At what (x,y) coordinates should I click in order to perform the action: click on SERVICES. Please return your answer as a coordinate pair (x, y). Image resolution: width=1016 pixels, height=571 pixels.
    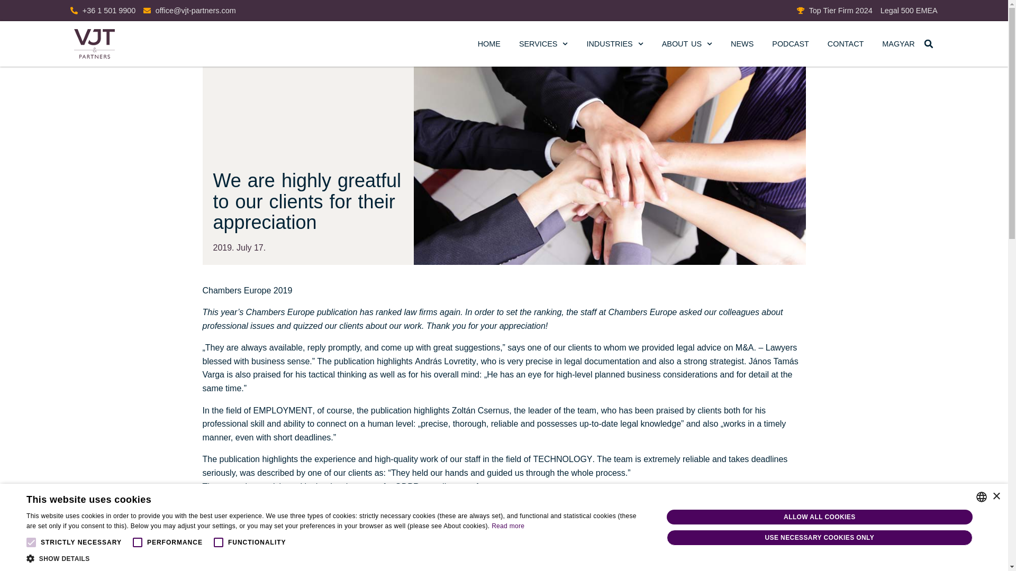
    Looking at the image, I should click on (543, 43).